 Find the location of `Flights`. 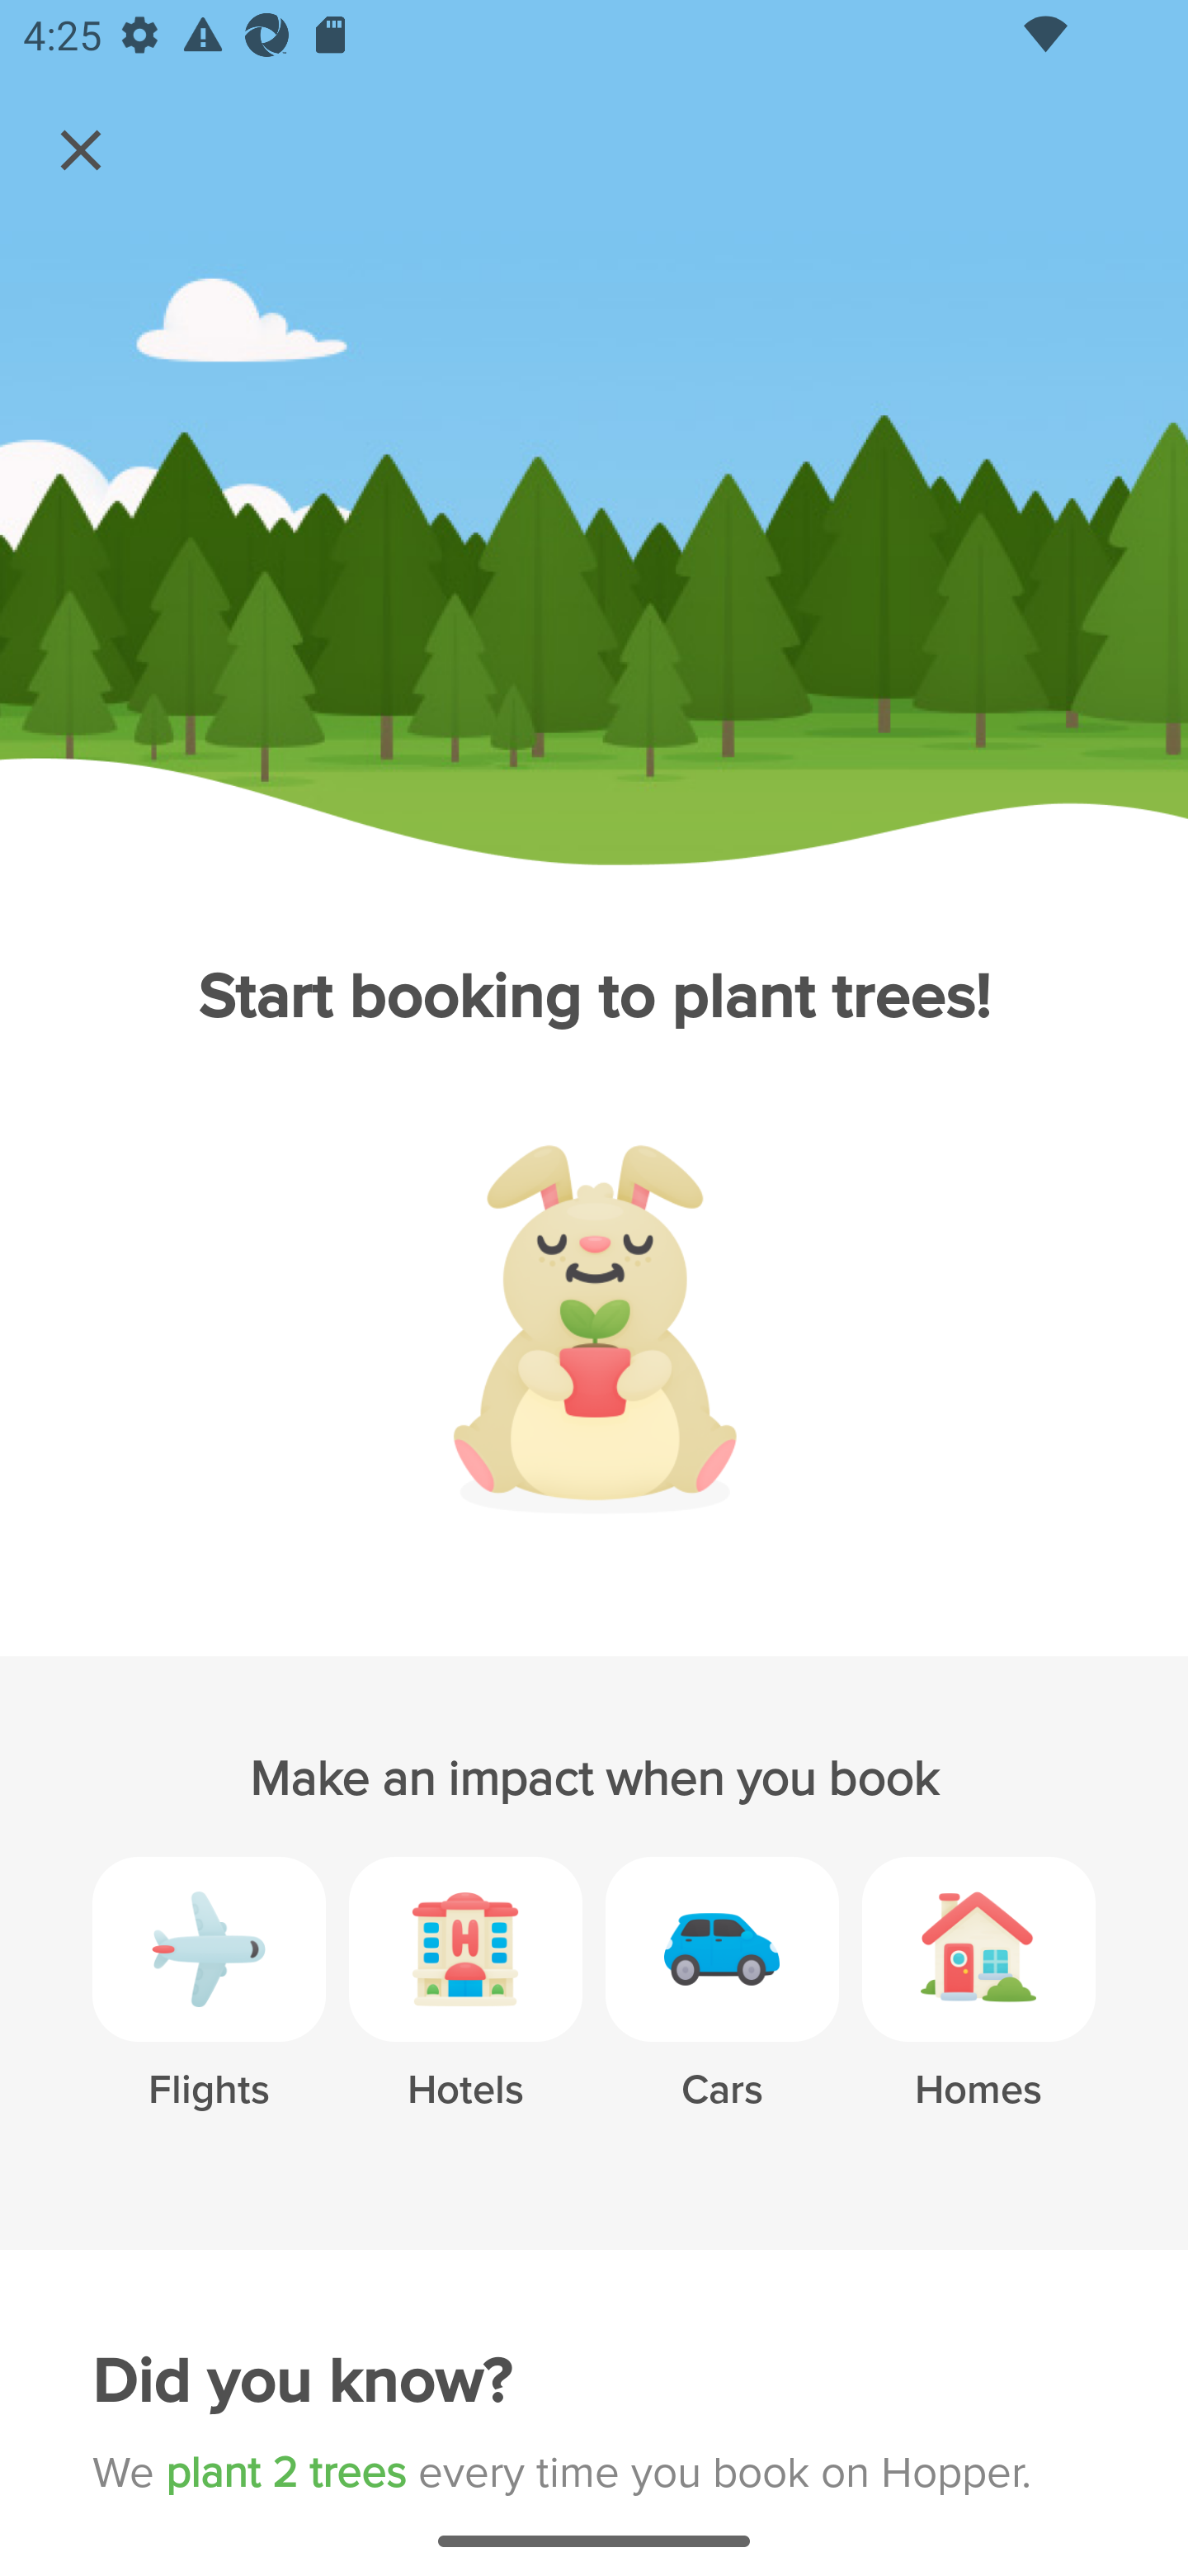

Flights is located at coordinates (209, 2008).